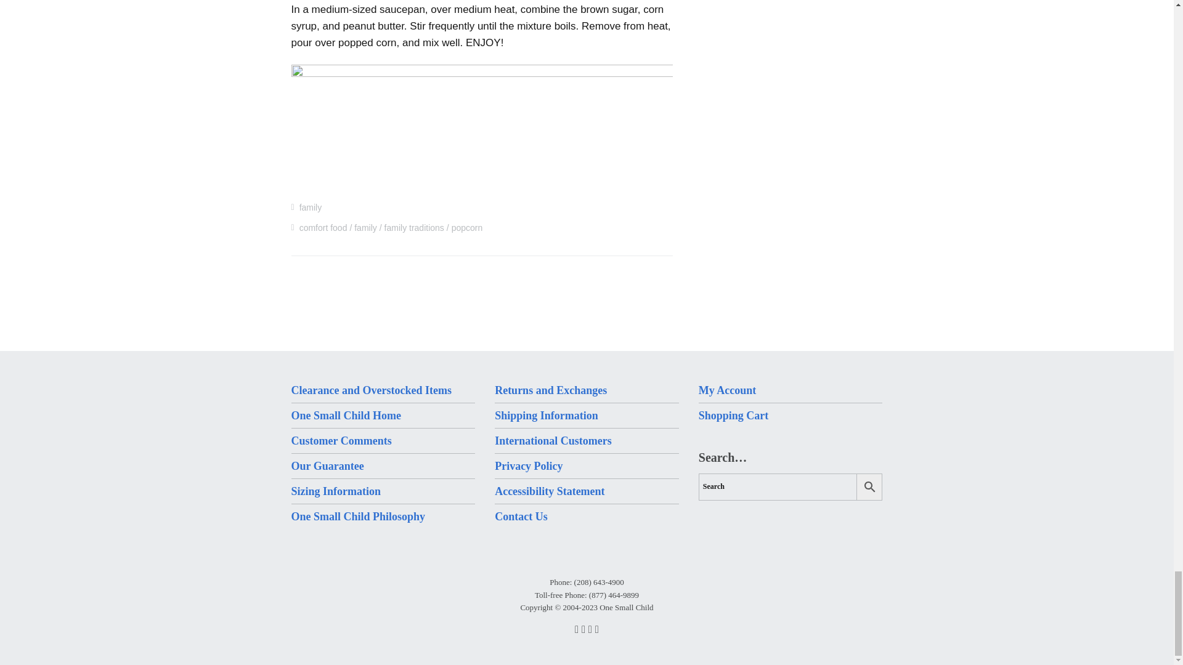 The width and height of the screenshot is (1183, 665). Describe the element at coordinates (482, 126) in the screenshot. I see `Process` at that location.